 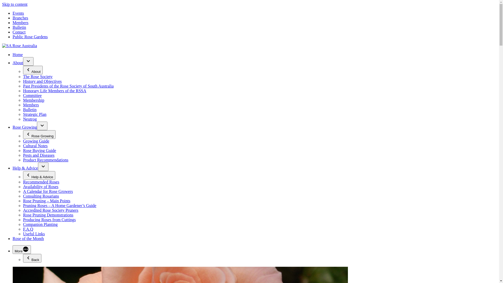 I want to click on Membership, so click(x=34, y=100).